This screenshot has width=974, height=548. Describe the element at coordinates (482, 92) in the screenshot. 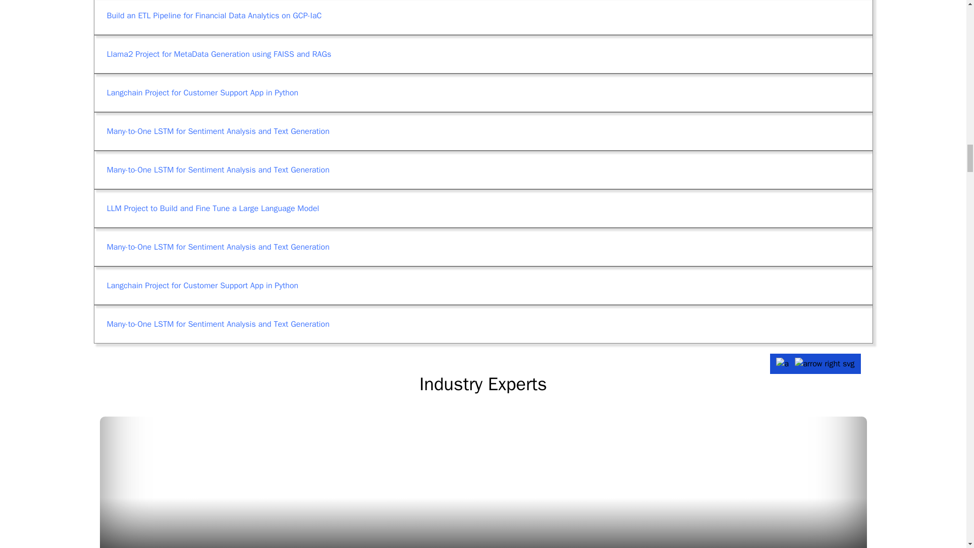

I see `Many-to-One LSTM for Sentiment Analysis and Text Generation` at that location.